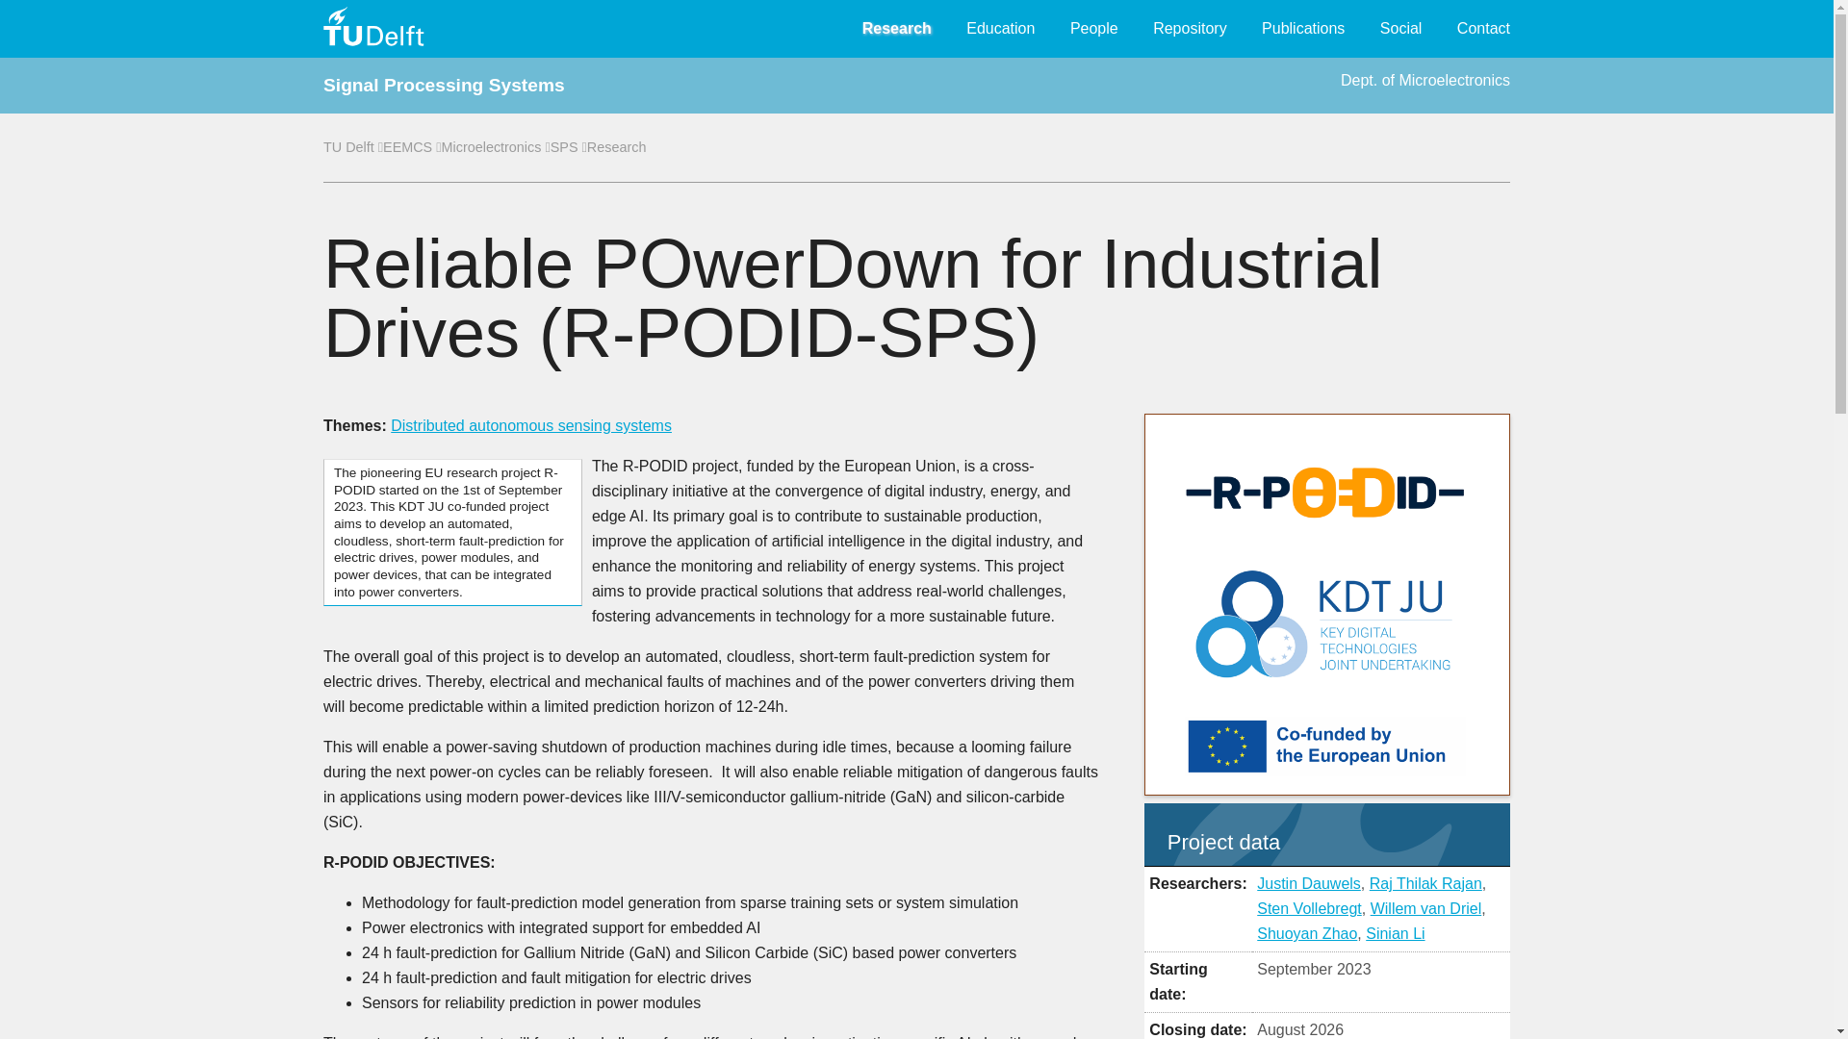 The image size is (1848, 1039). Describe the element at coordinates (1001, 29) in the screenshot. I see `Education` at that location.